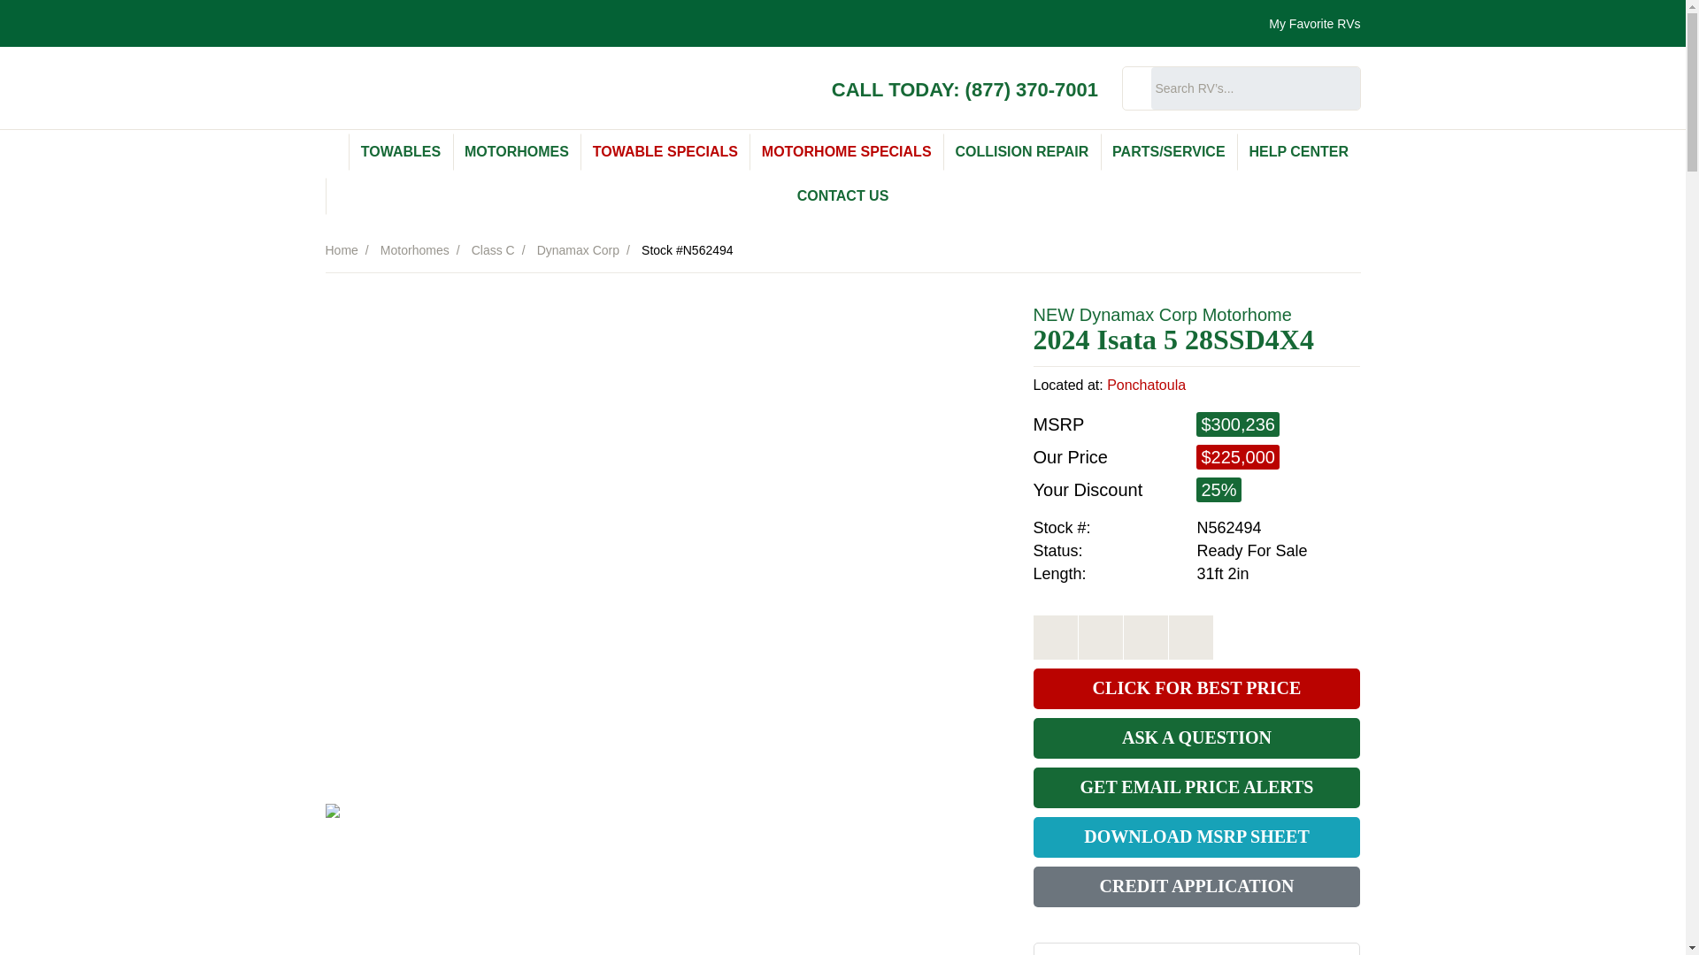  Describe the element at coordinates (1145, 637) in the screenshot. I see `Ask A Question` at that location.